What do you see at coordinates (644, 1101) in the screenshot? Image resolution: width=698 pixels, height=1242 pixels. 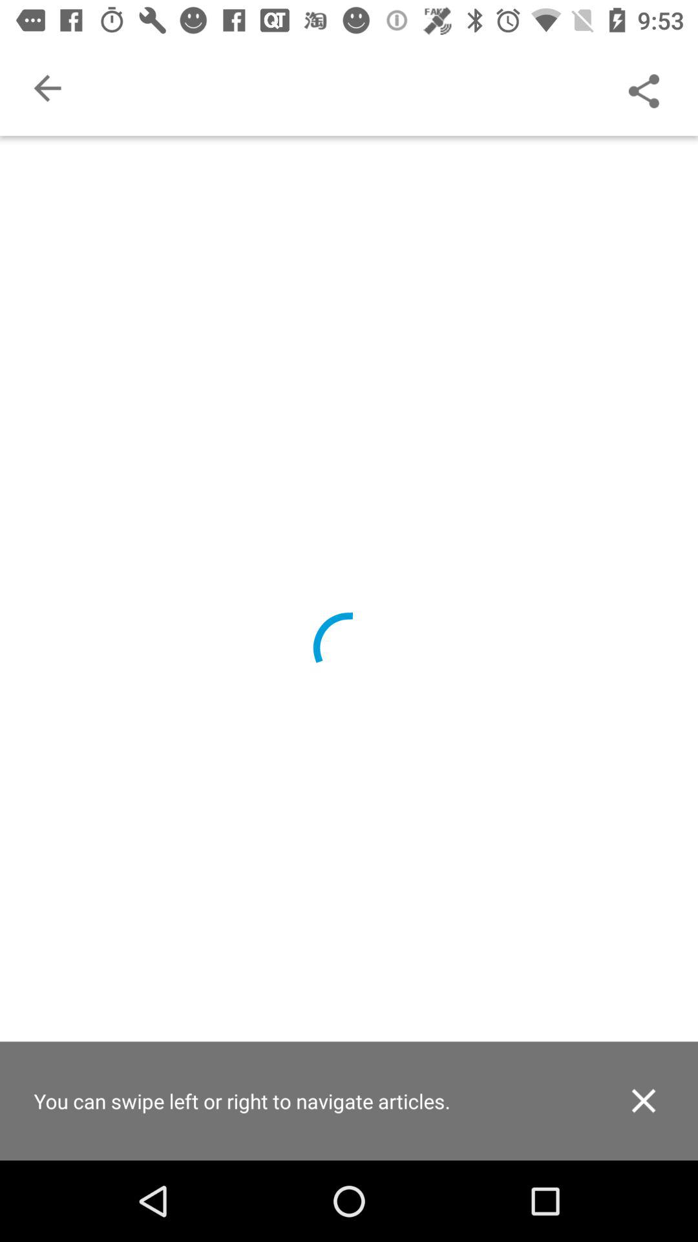 I see `choose icon next to you can swipe item` at bounding box center [644, 1101].